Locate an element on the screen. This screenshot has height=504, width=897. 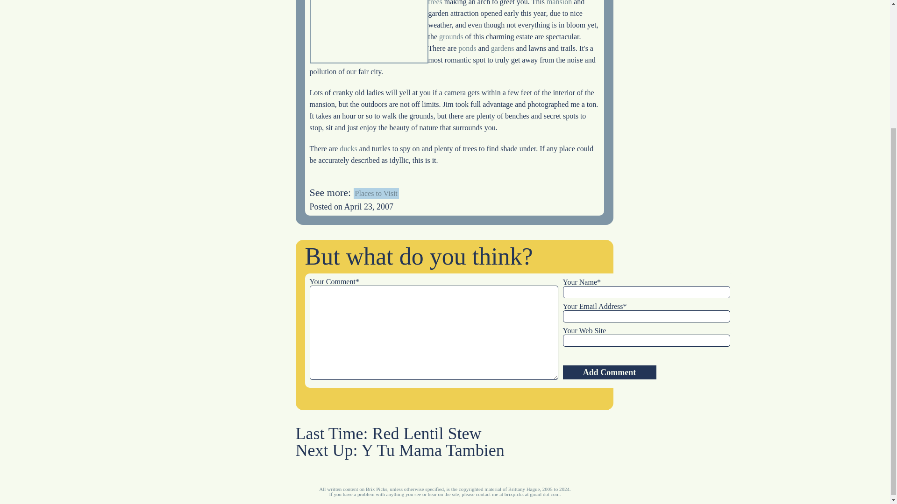
Add Comment is located at coordinates (609, 372).